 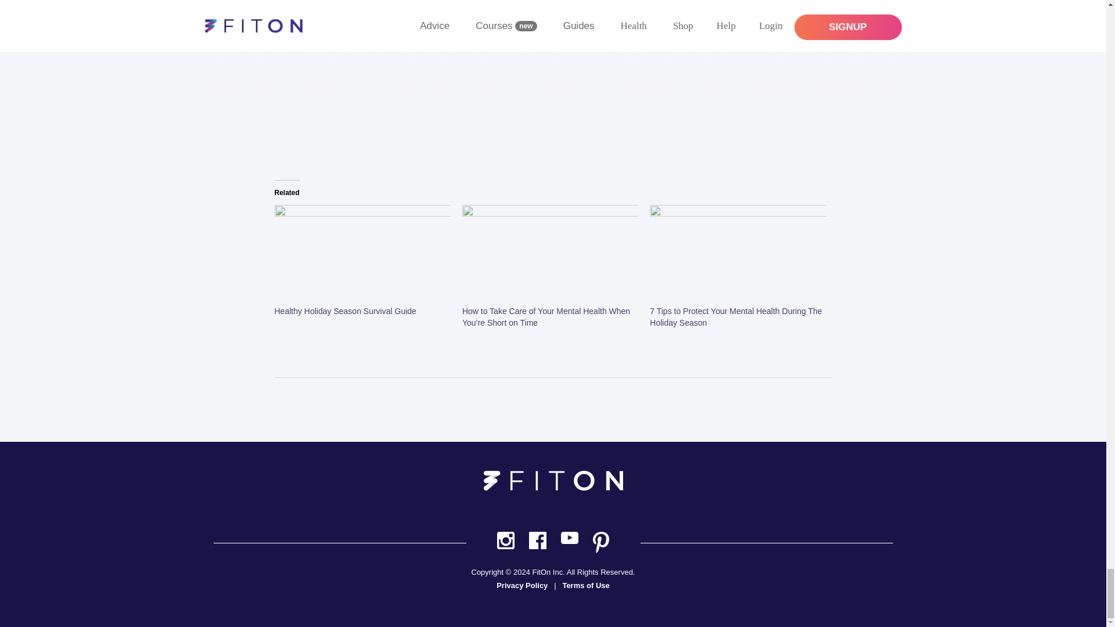 What do you see at coordinates (345, 311) in the screenshot?
I see `Healthy Holiday Season Survival Guide` at bounding box center [345, 311].